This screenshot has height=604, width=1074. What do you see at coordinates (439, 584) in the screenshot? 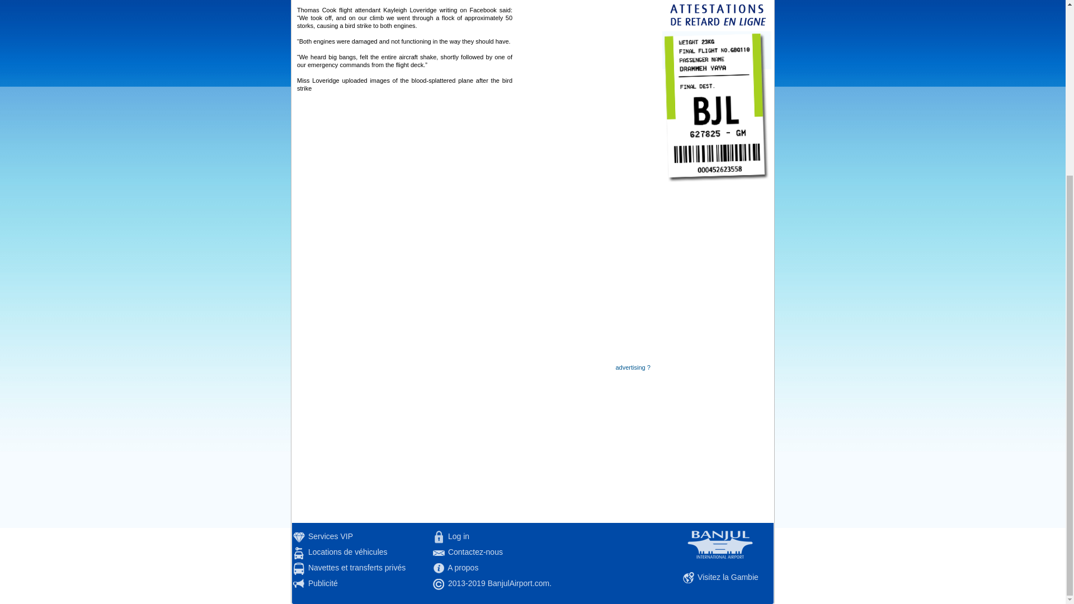
I see `copyright` at bounding box center [439, 584].